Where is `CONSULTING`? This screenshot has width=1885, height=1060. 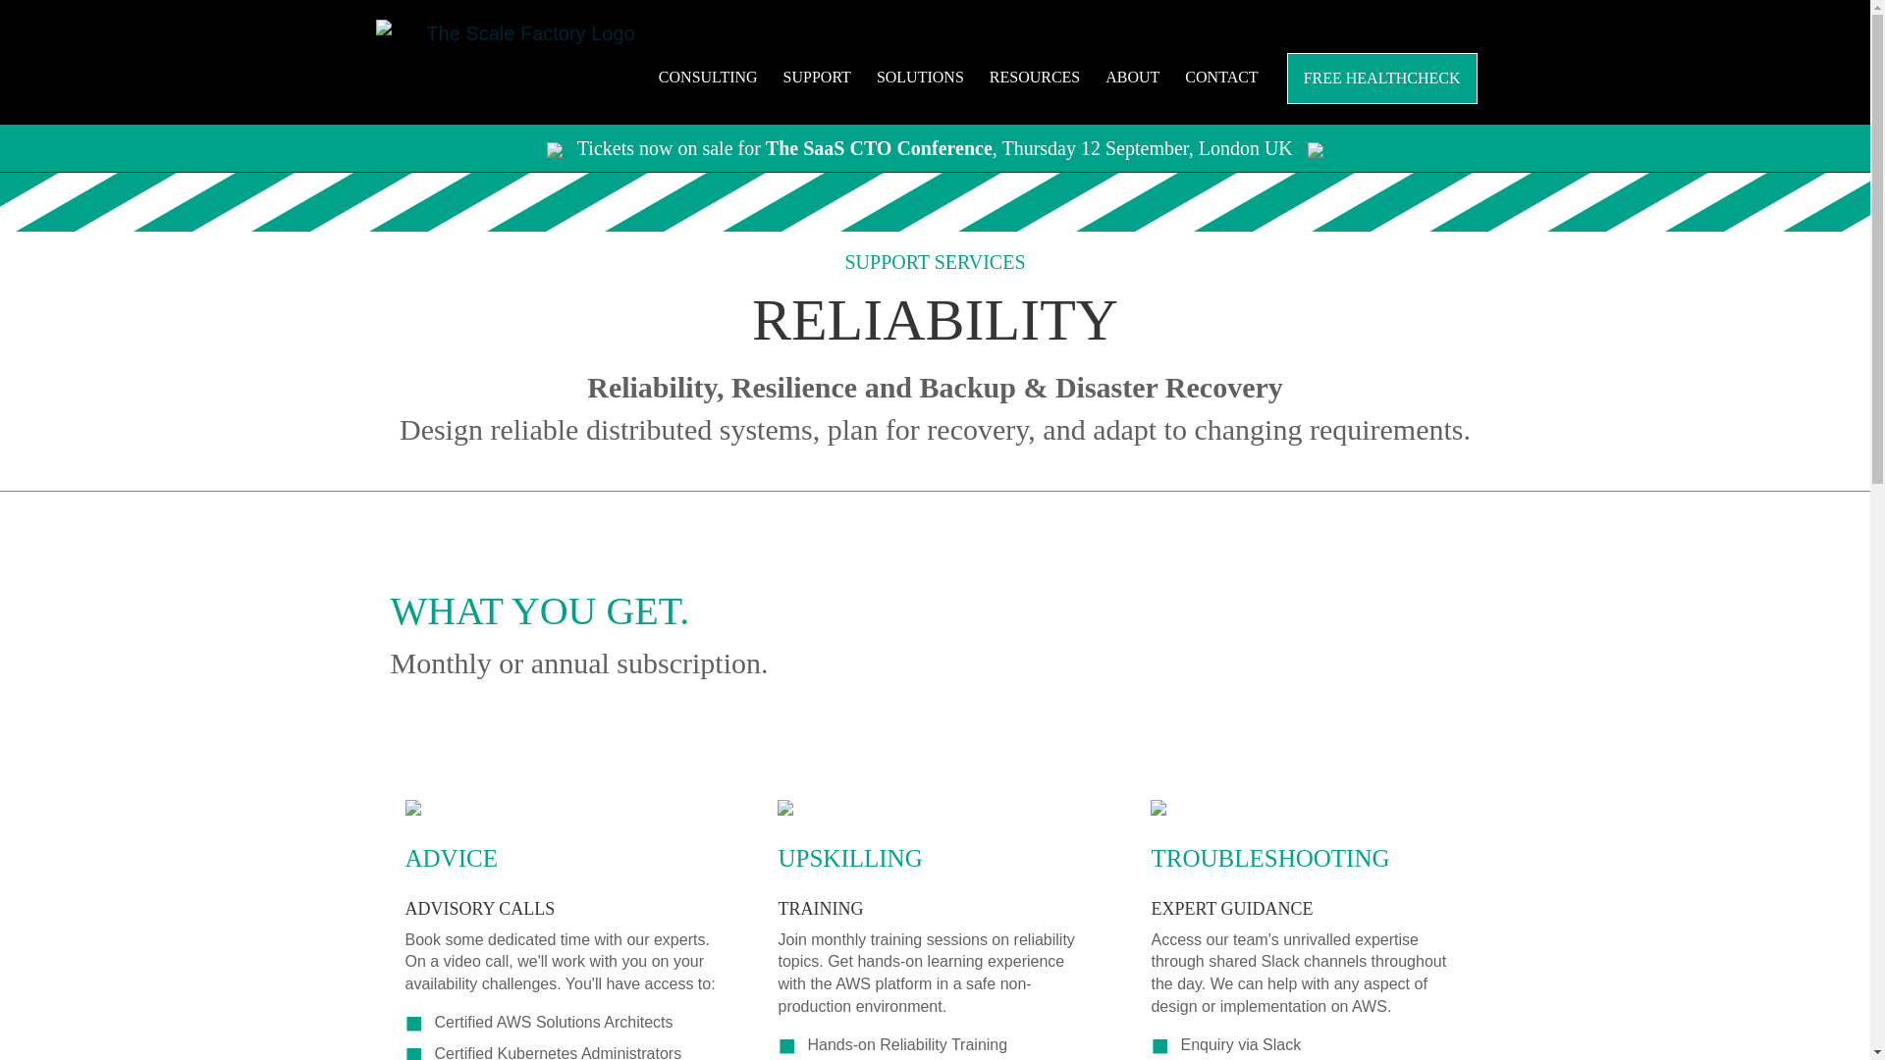 CONSULTING is located at coordinates (707, 77).